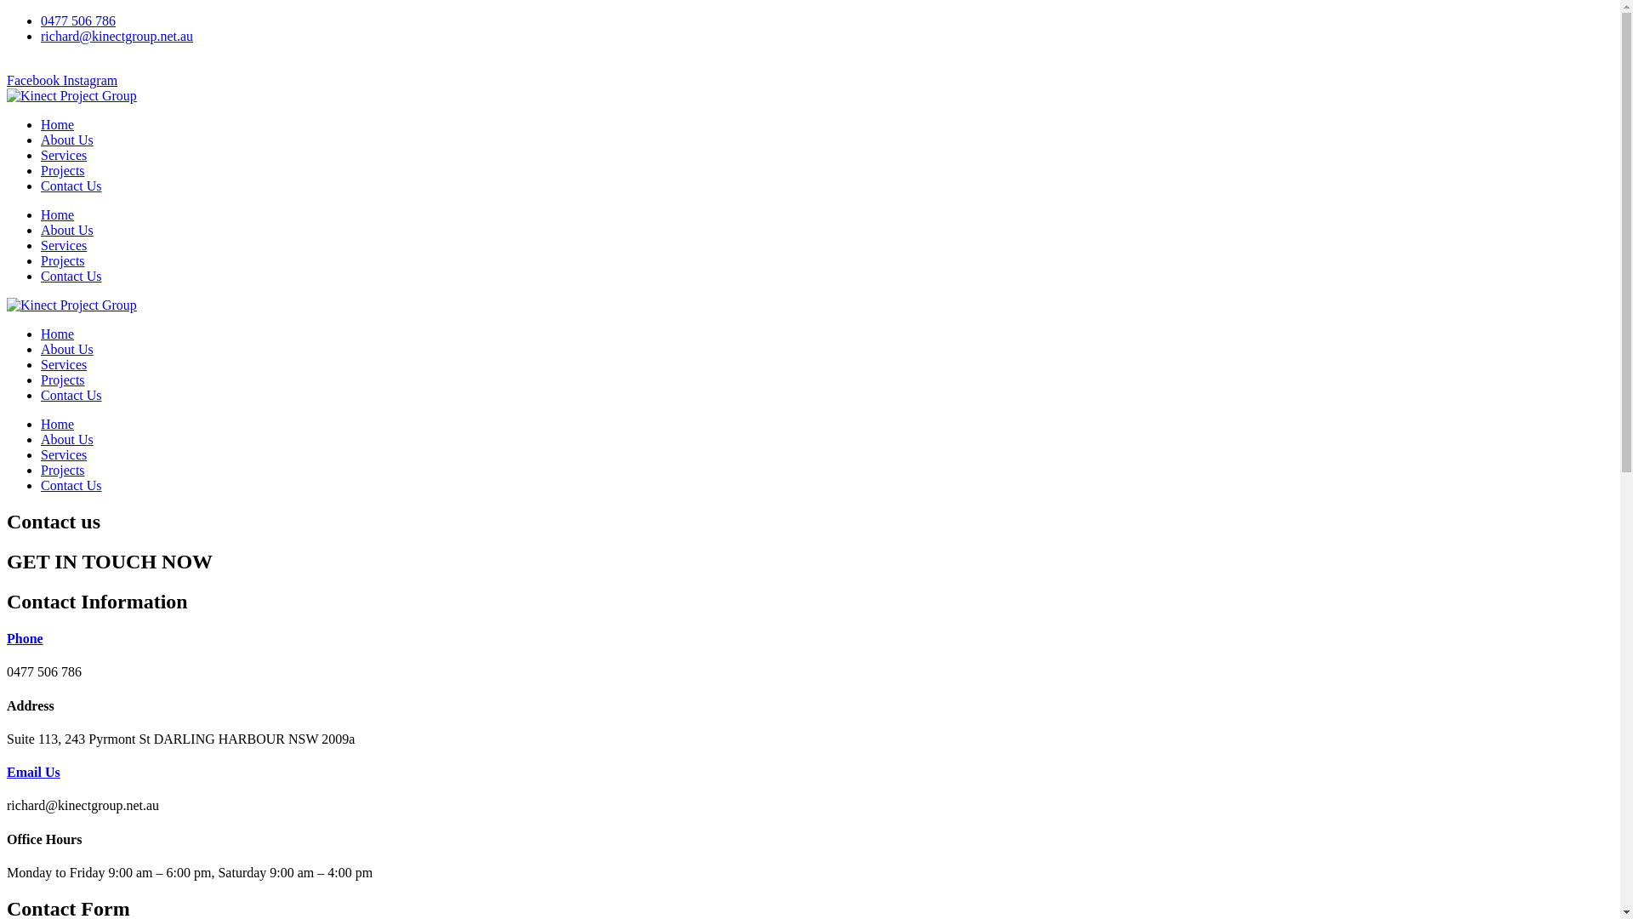  I want to click on Contact Us, so click(71, 485).